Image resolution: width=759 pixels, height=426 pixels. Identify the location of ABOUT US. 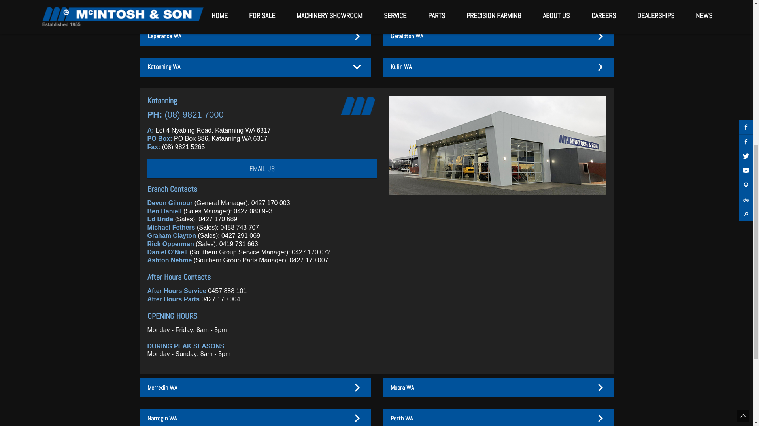
(556, 295).